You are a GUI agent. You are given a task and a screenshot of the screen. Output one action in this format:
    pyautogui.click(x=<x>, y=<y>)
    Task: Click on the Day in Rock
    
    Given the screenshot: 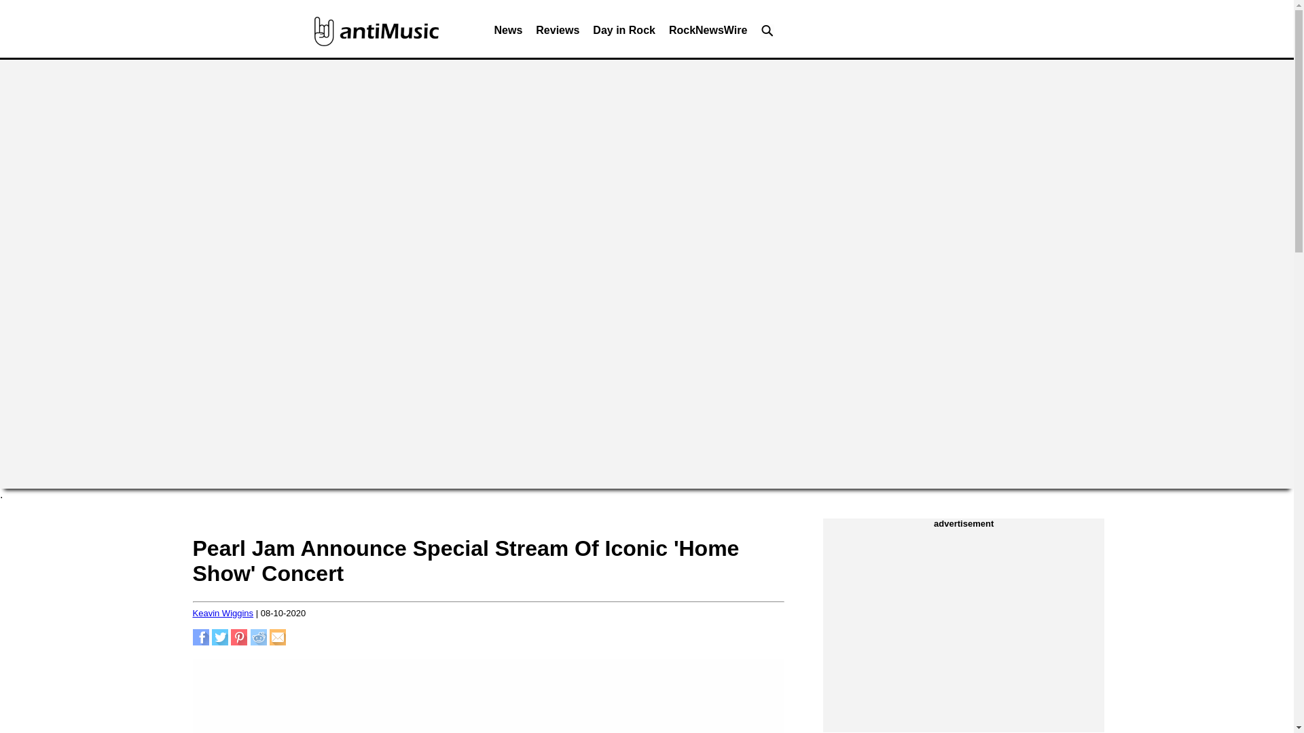 What is the action you would take?
    pyautogui.click(x=623, y=34)
    